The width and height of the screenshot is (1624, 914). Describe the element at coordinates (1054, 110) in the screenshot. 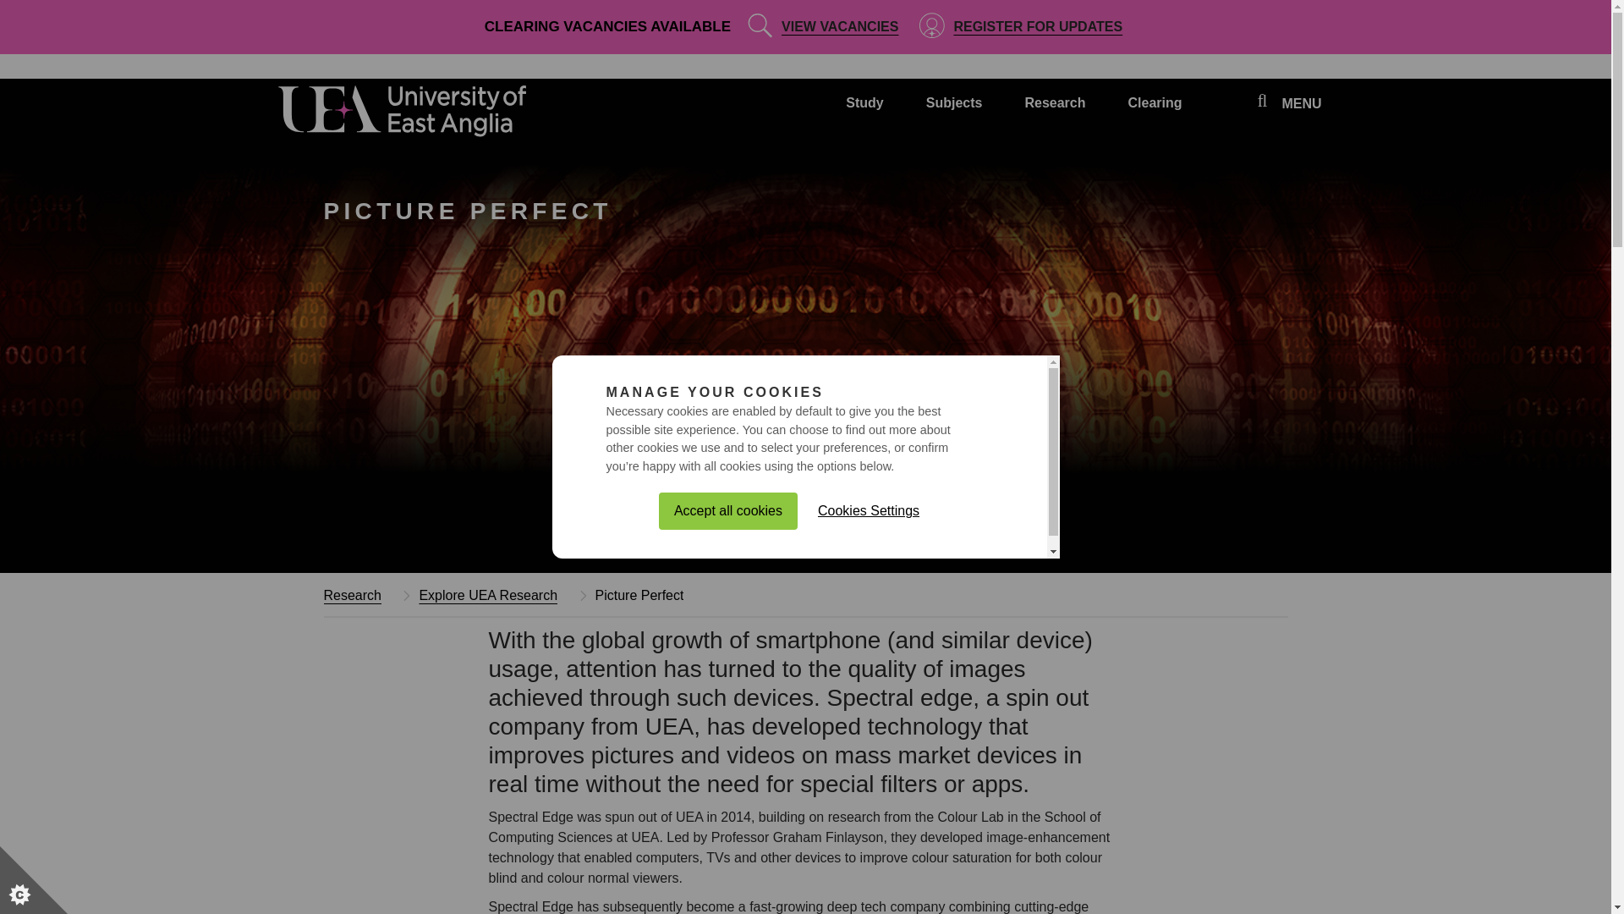

I see `Research` at that location.